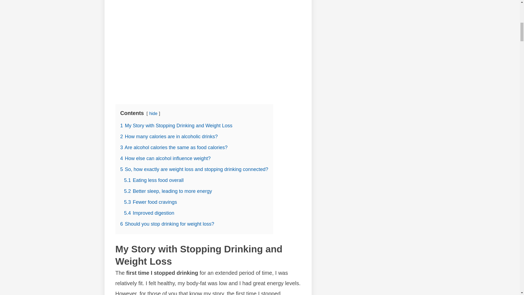 This screenshot has height=295, width=524. I want to click on 5.1 Eating less food overall, so click(153, 180).